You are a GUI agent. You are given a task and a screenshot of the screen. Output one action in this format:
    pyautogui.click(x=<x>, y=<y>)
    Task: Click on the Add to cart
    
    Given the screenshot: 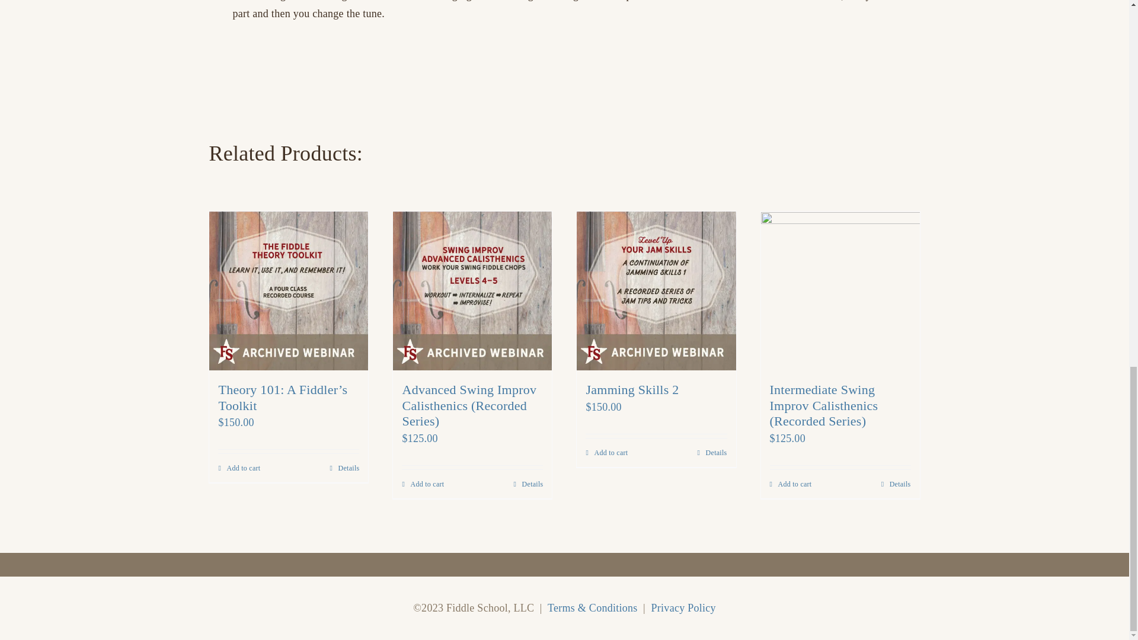 What is the action you would take?
    pyautogui.click(x=422, y=484)
    